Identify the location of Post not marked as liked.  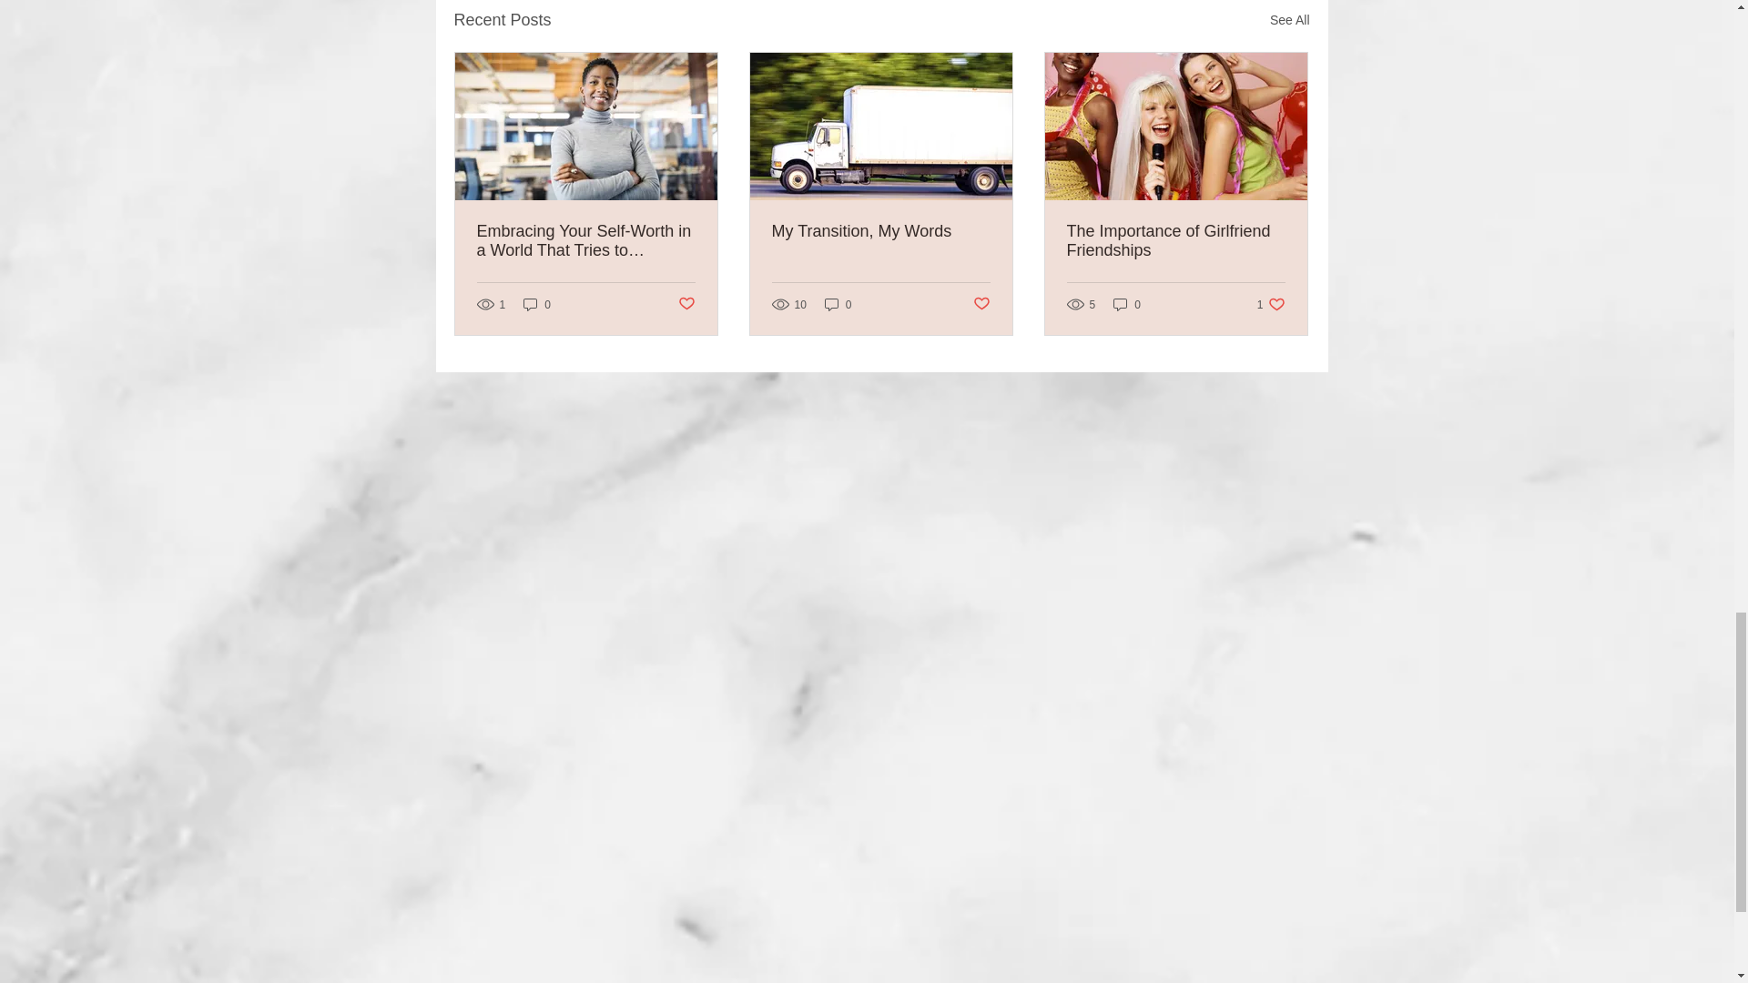
(1271, 304).